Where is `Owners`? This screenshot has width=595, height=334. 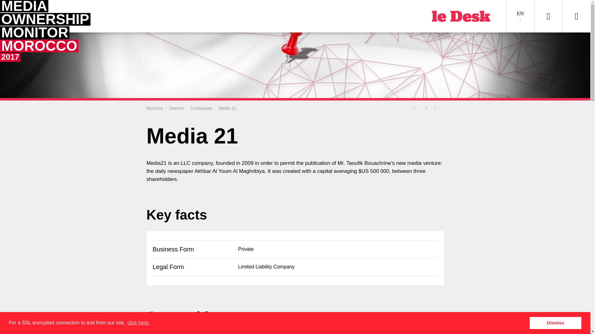
Owners is located at coordinates (176, 108).